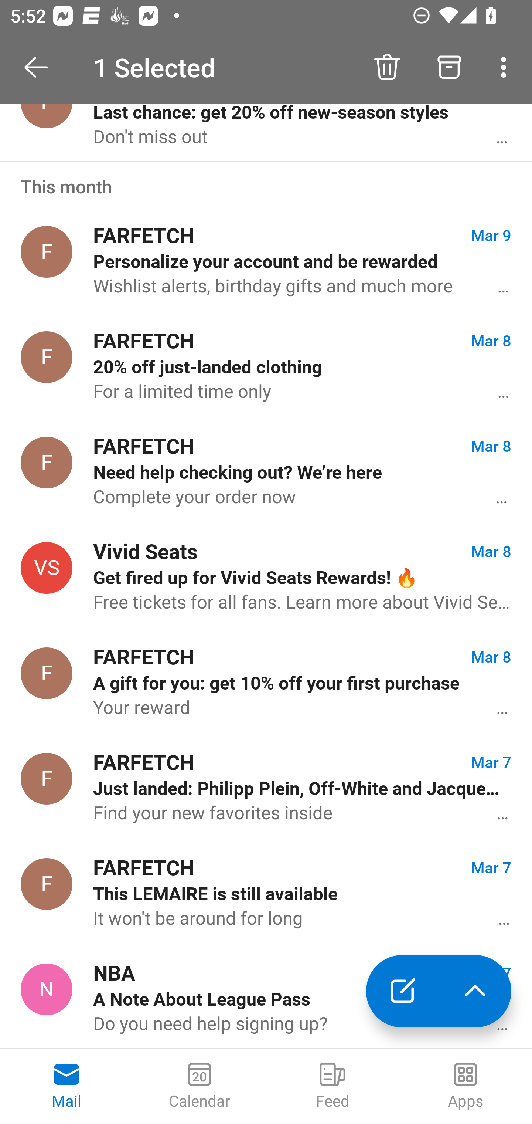 Image resolution: width=532 pixels, height=1124 pixels. What do you see at coordinates (449, 67) in the screenshot?
I see `Archive` at bounding box center [449, 67].